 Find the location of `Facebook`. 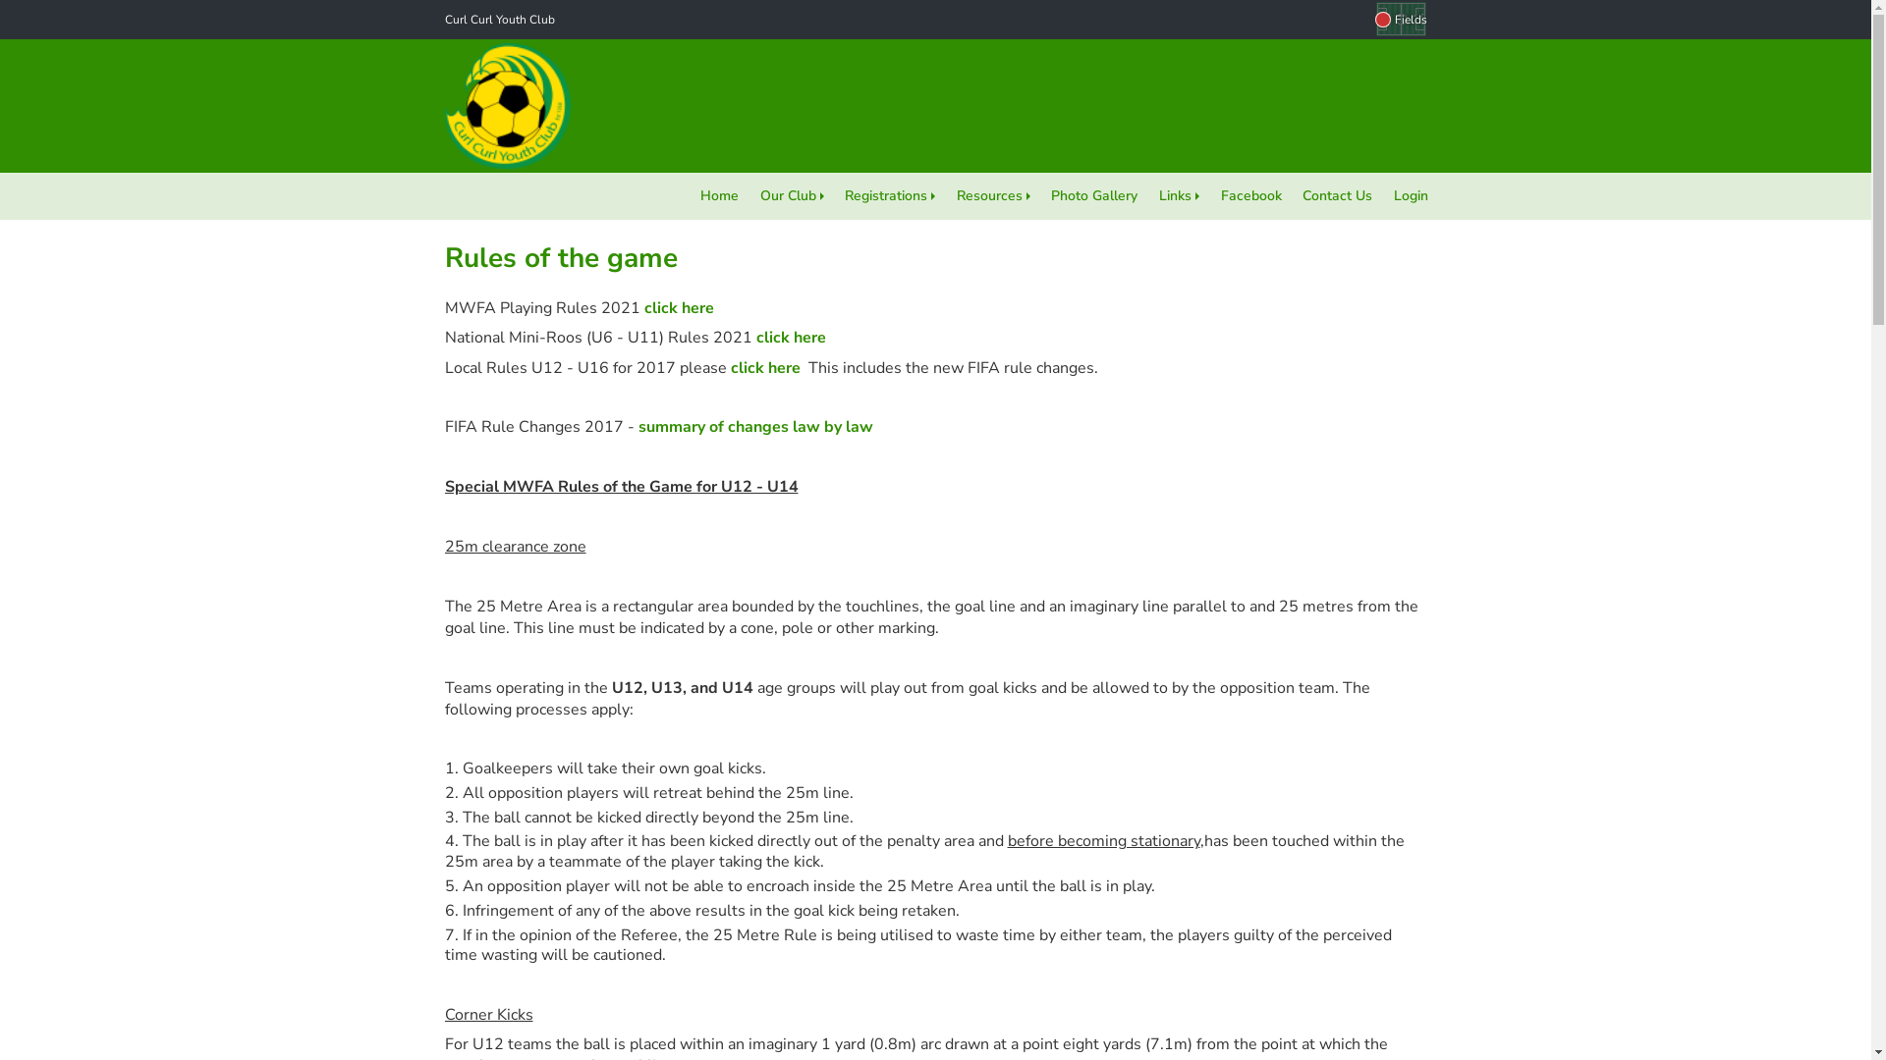

Facebook is located at coordinates (1251, 196).